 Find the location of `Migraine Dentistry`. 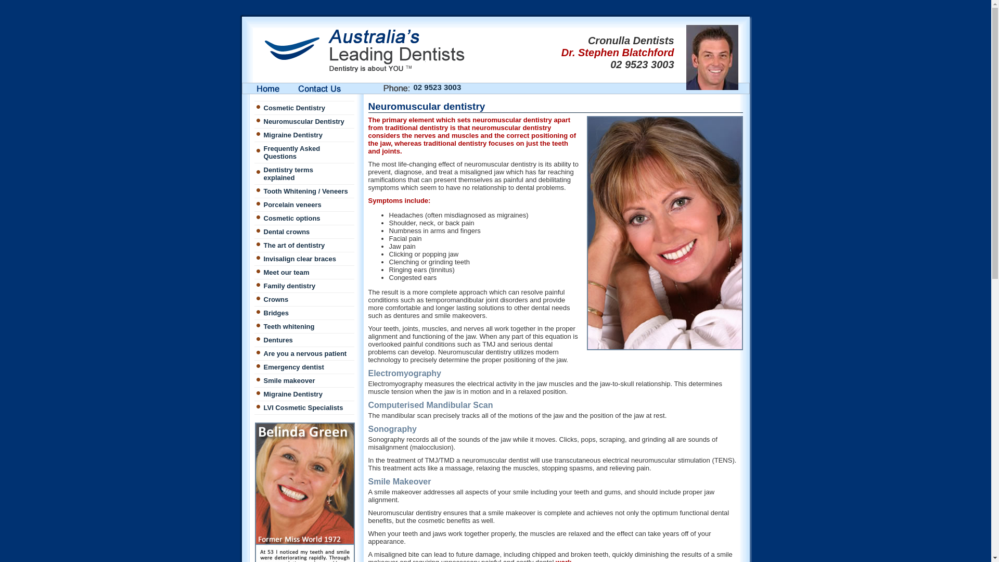

Migraine Dentistry is located at coordinates (304, 394).